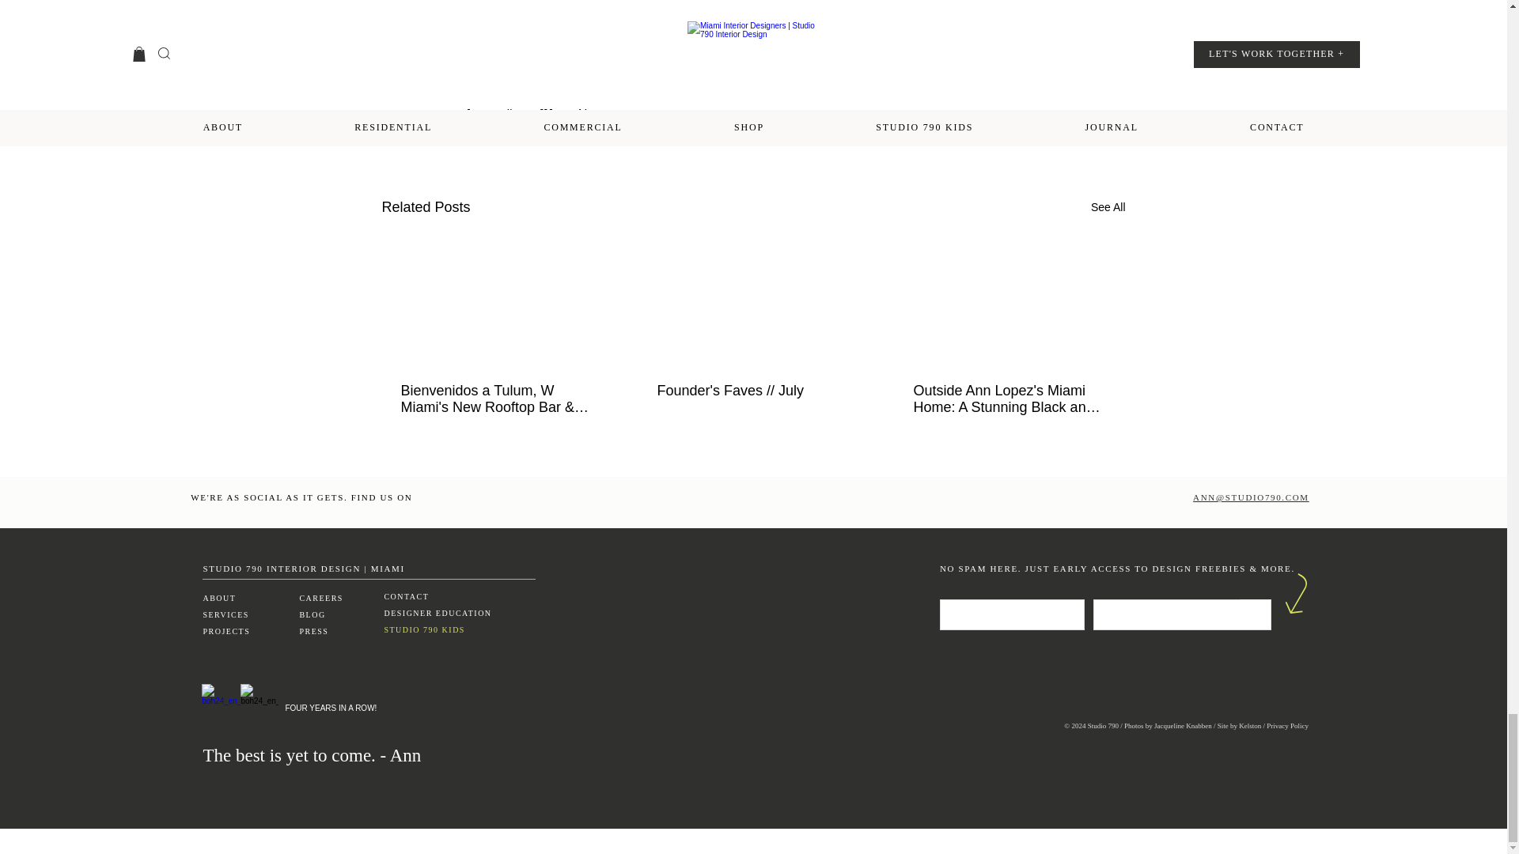 This screenshot has width=1519, height=854. What do you see at coordinates (321, 598) in the screenshot?
I see `CAREERS` at bounding box center [321, 598].